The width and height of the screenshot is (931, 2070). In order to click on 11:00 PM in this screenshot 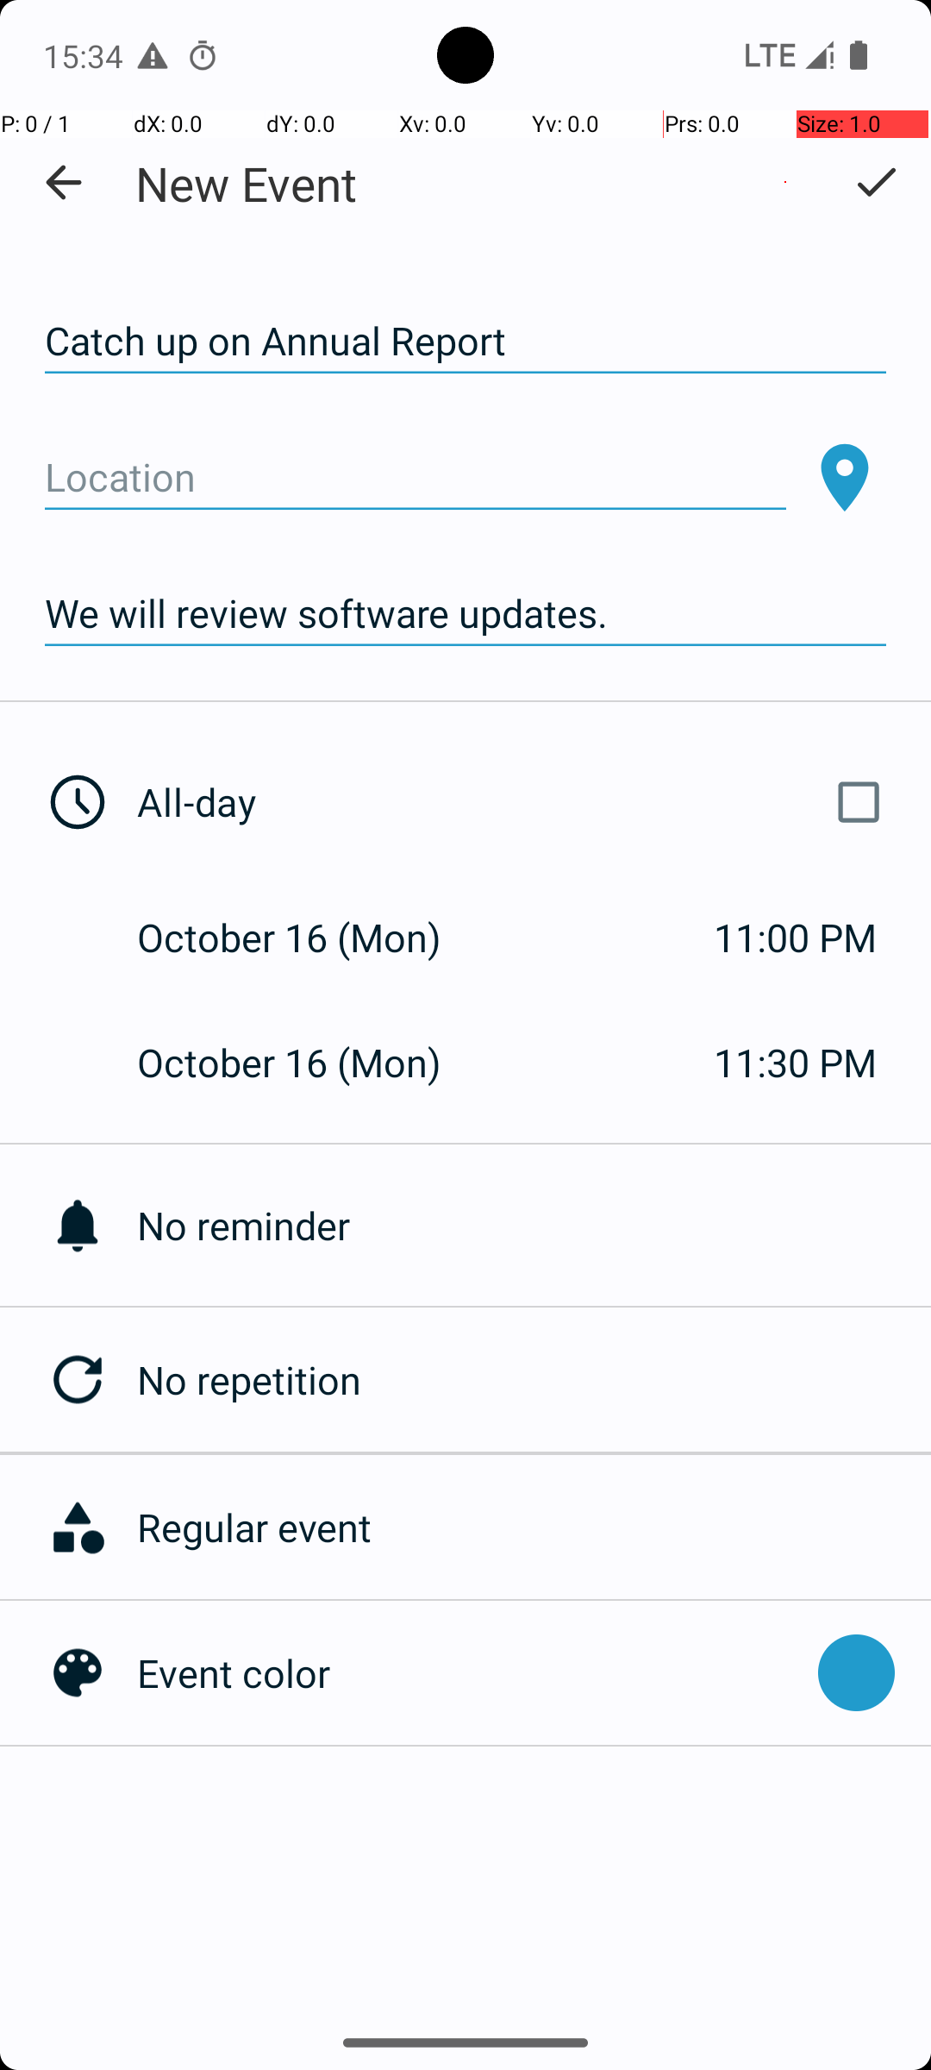, I will do `click(795, 937)`.